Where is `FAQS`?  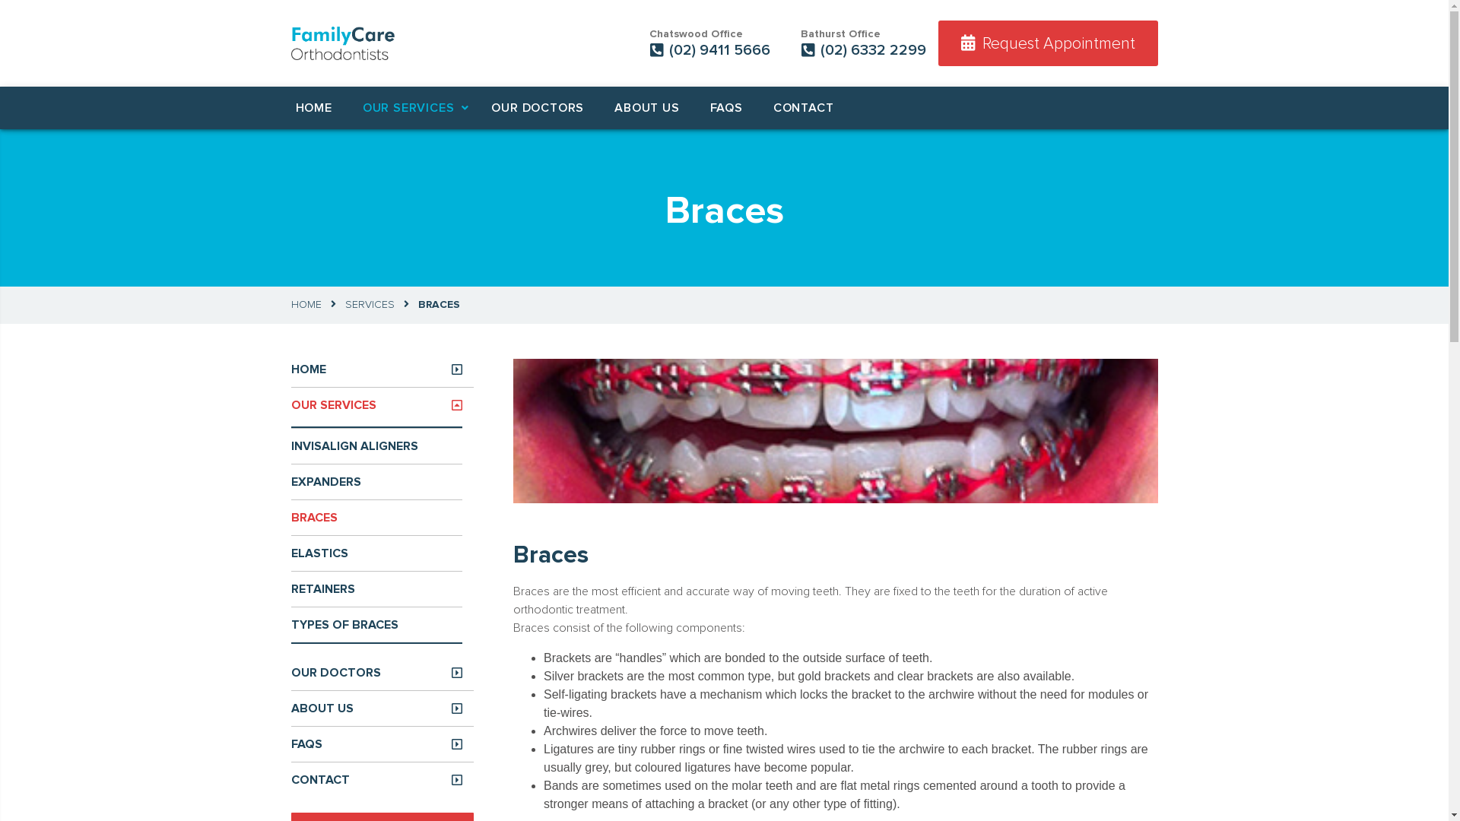 FAQS is located at coordinates (727, 108).